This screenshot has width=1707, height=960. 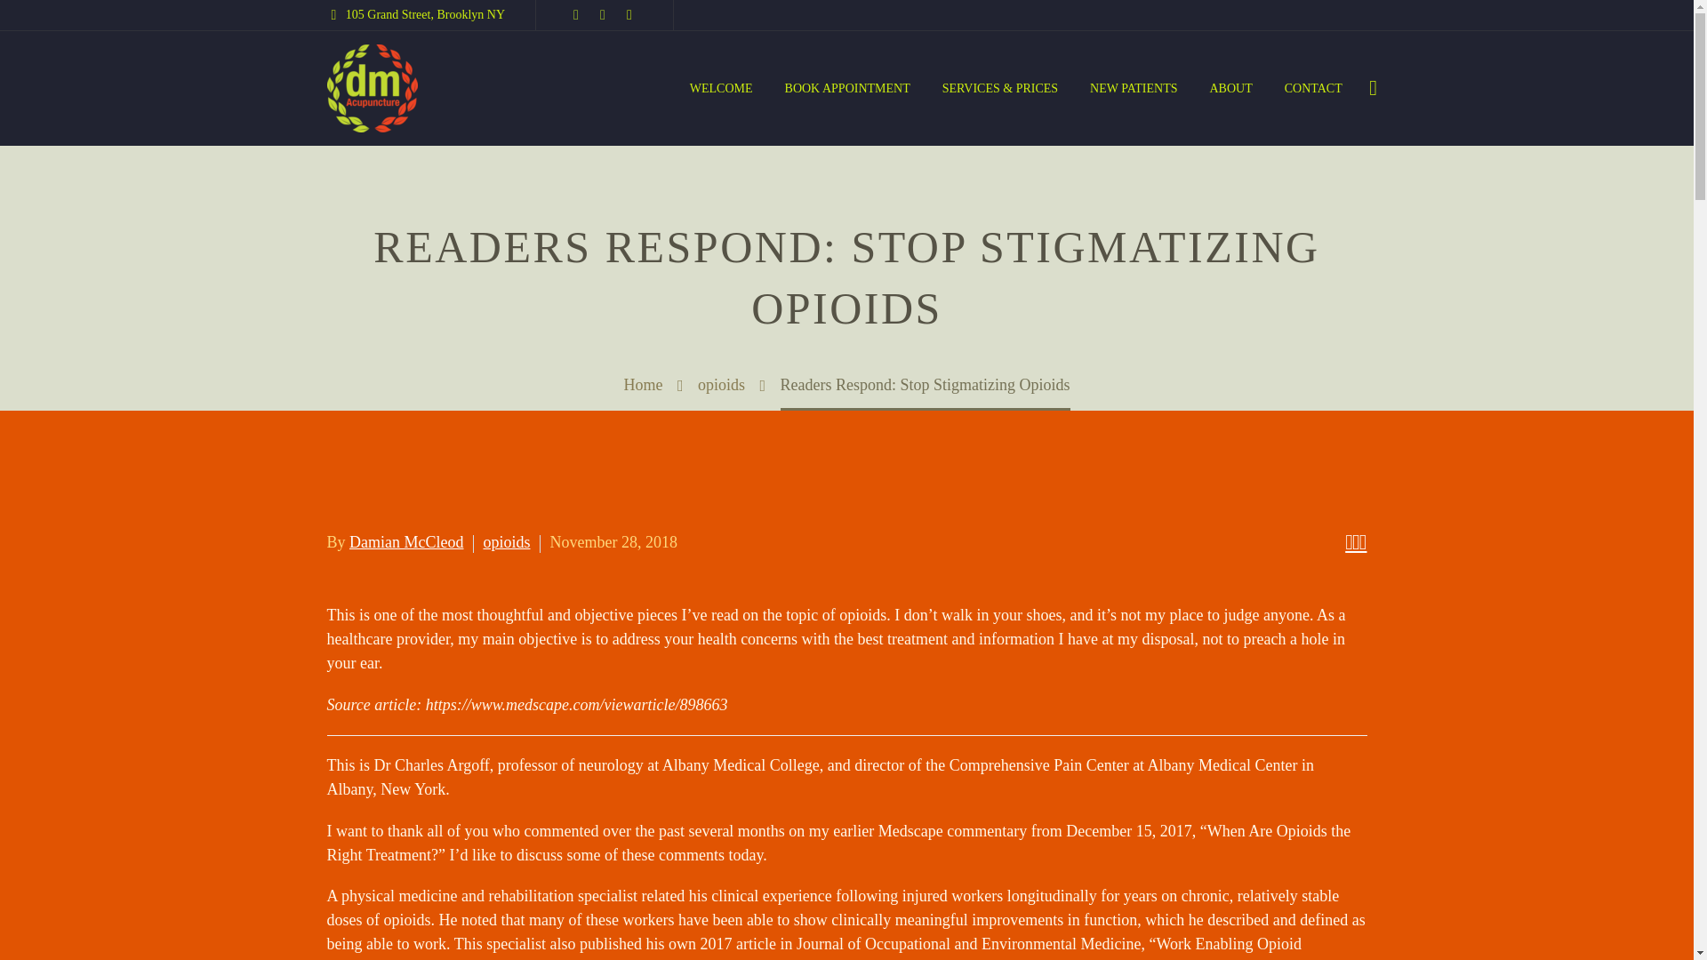 I want to click on Facebook, so click(x=576, y=14).